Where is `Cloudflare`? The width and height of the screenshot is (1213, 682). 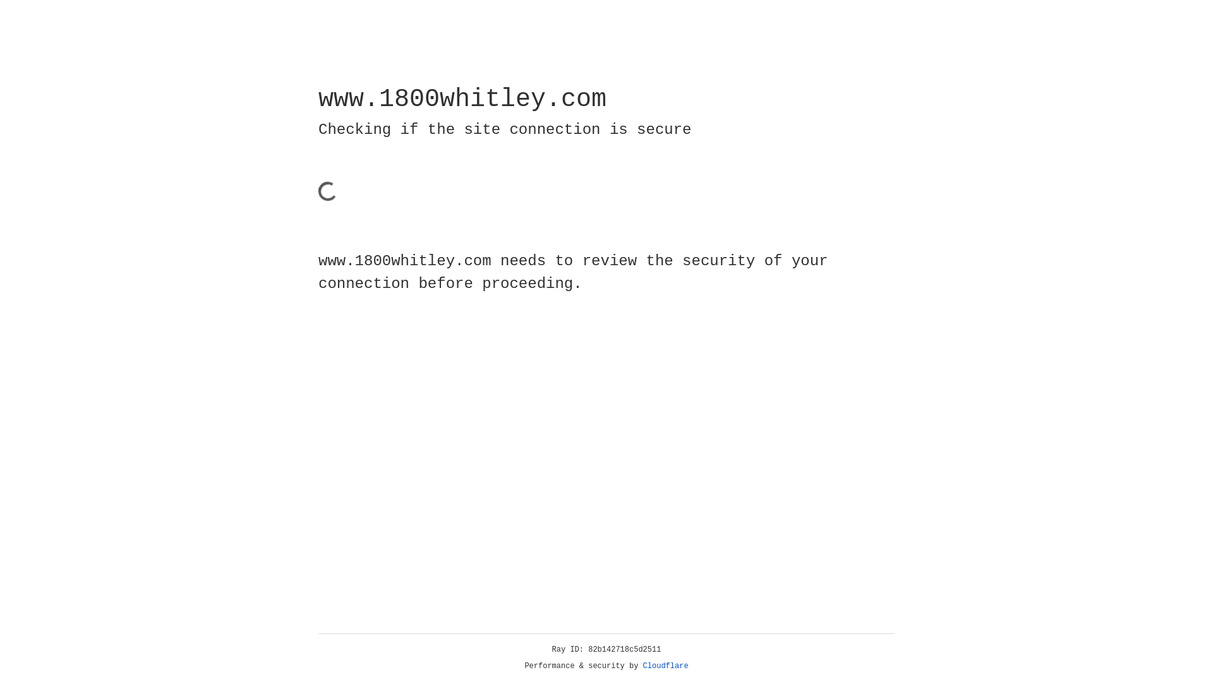 Cloudflare is located at coordinates (666, 666).